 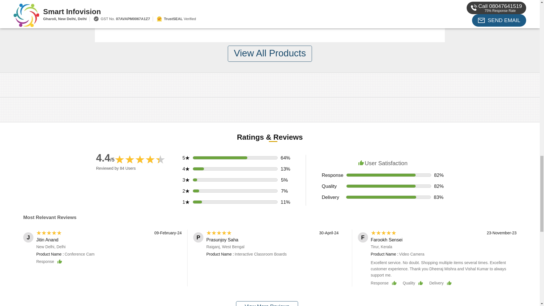 What do you see at coordinates (310, 3) in the screenshot?
I see `75 Inch LG Interactive Classroom Boards` at bounding box center [310, 3].